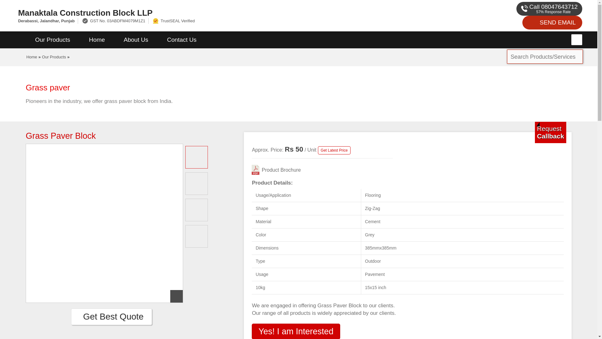 The width and height of the screenshot is (602, 339). What do you see at coordinates (97, 40) in the screenshot?
I see `Home` at bounding box center [97, 40].